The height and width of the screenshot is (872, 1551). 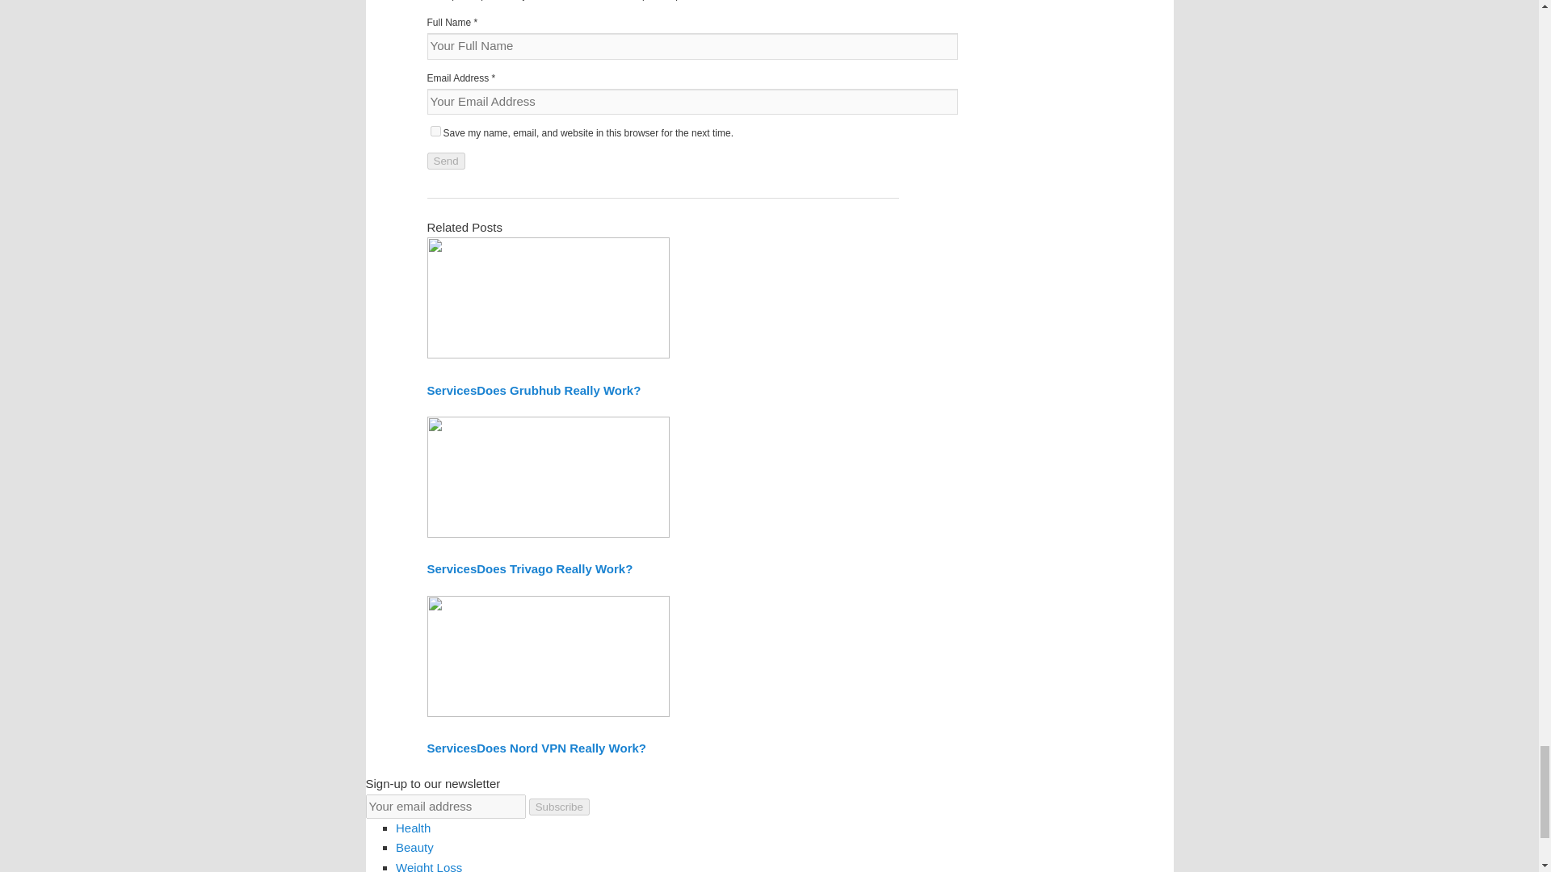 I want to click on Services, so click(x=451, y=391).